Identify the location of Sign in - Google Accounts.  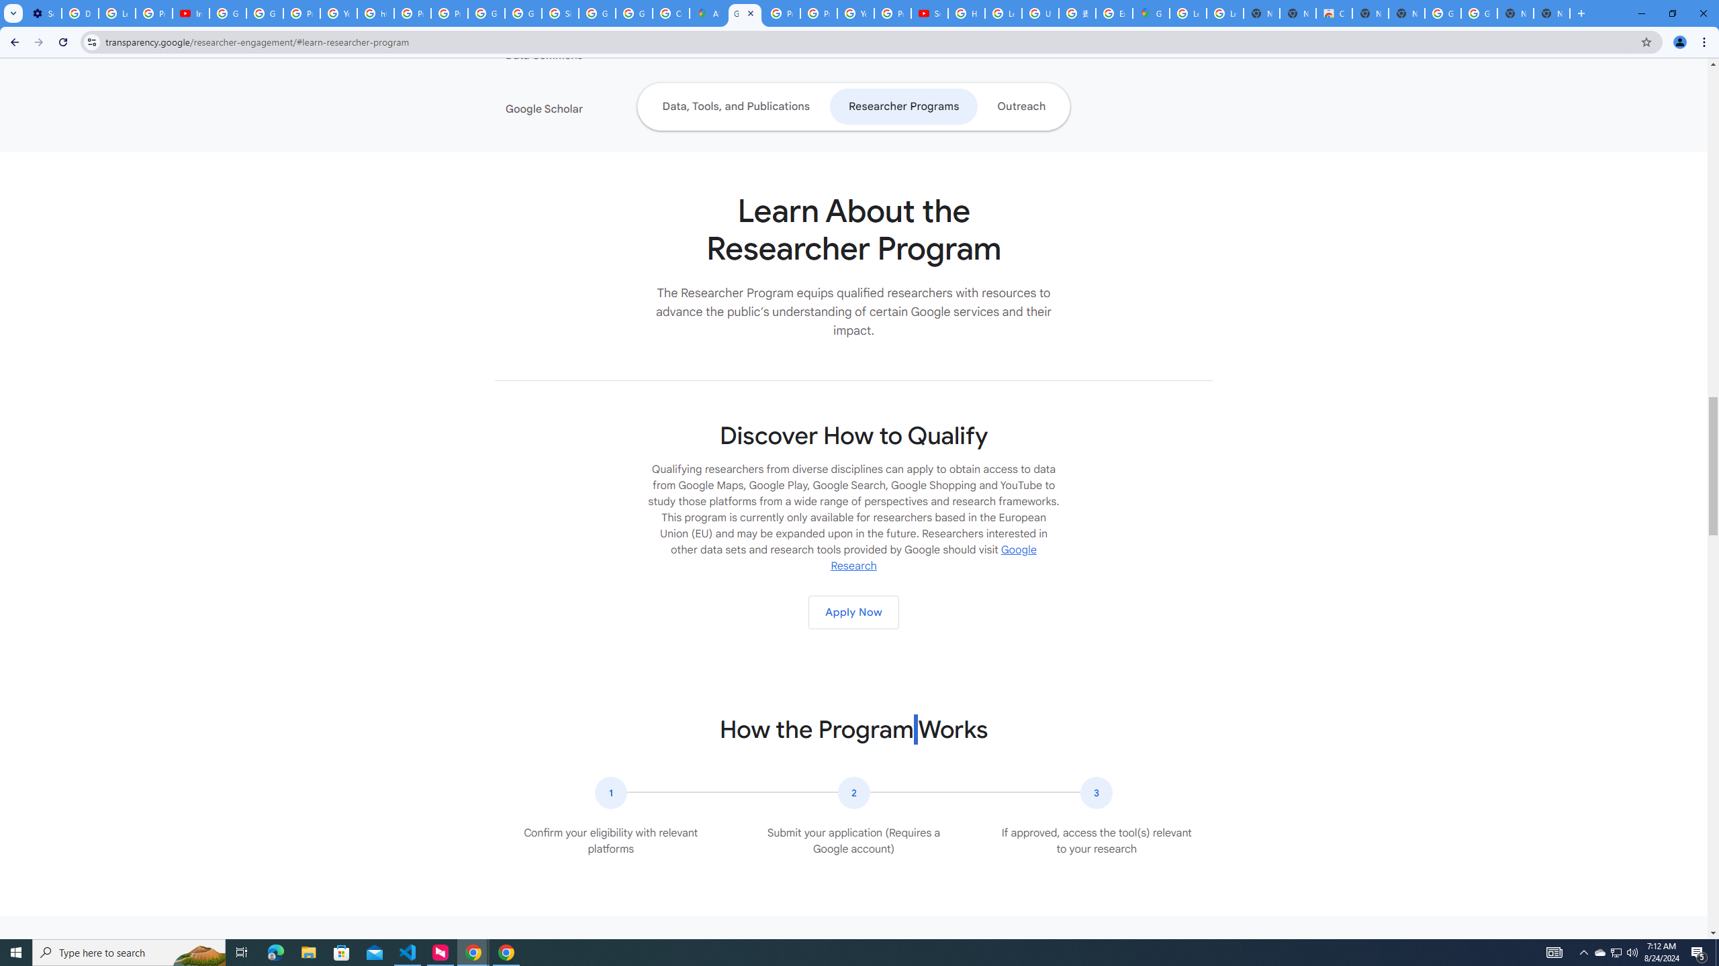
(560, 13).